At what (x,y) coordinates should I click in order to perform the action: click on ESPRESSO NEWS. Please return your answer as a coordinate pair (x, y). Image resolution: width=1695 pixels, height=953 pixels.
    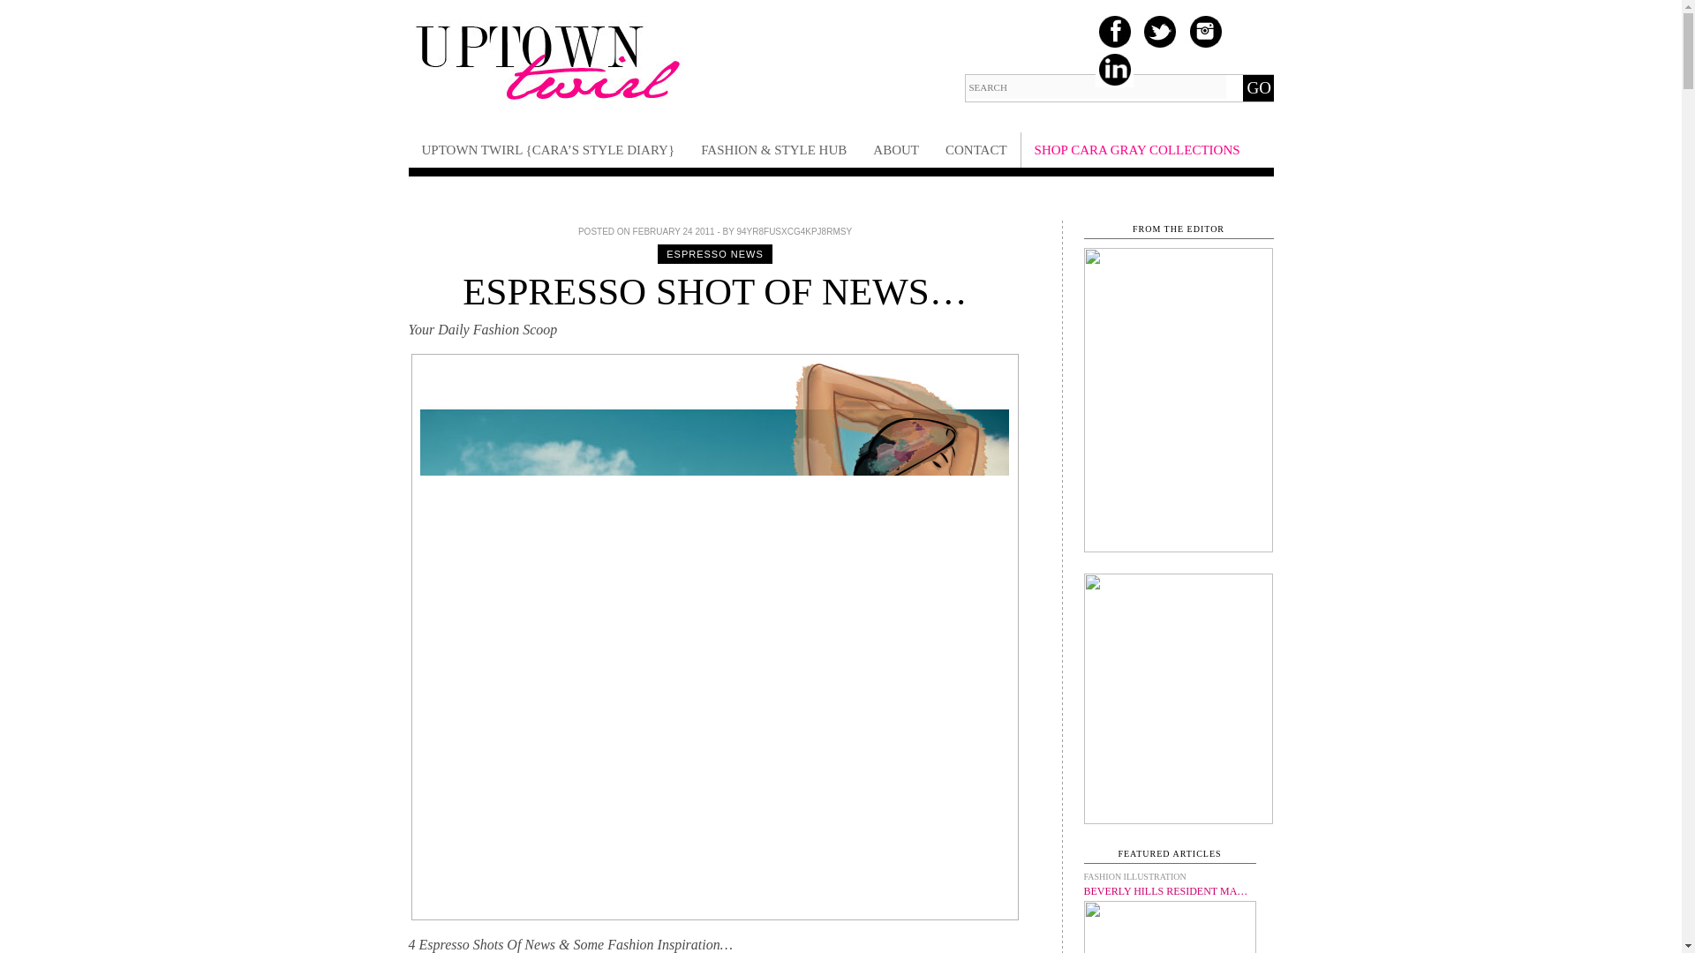
    Looking at the image, I should click on (715, 254).